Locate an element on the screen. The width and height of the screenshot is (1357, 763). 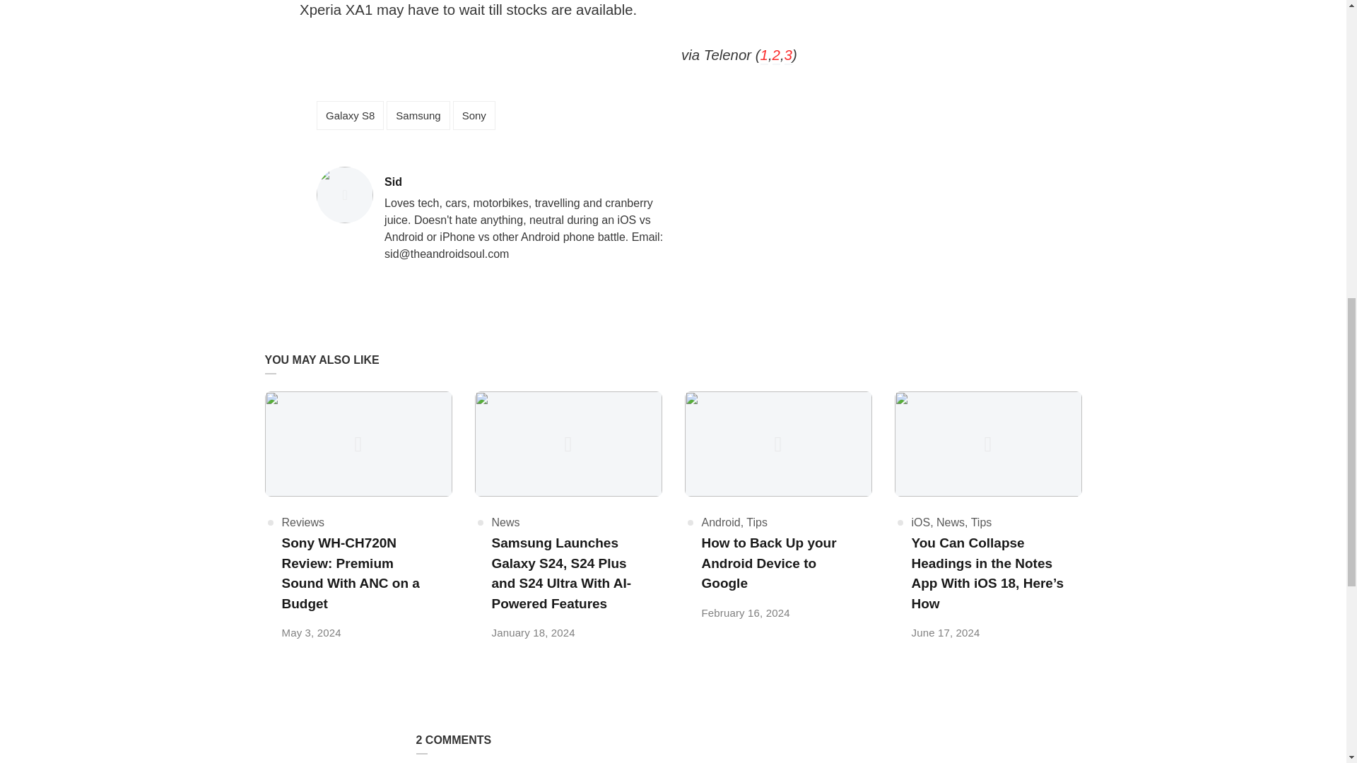
Tips is located at coordinates (302, 523).